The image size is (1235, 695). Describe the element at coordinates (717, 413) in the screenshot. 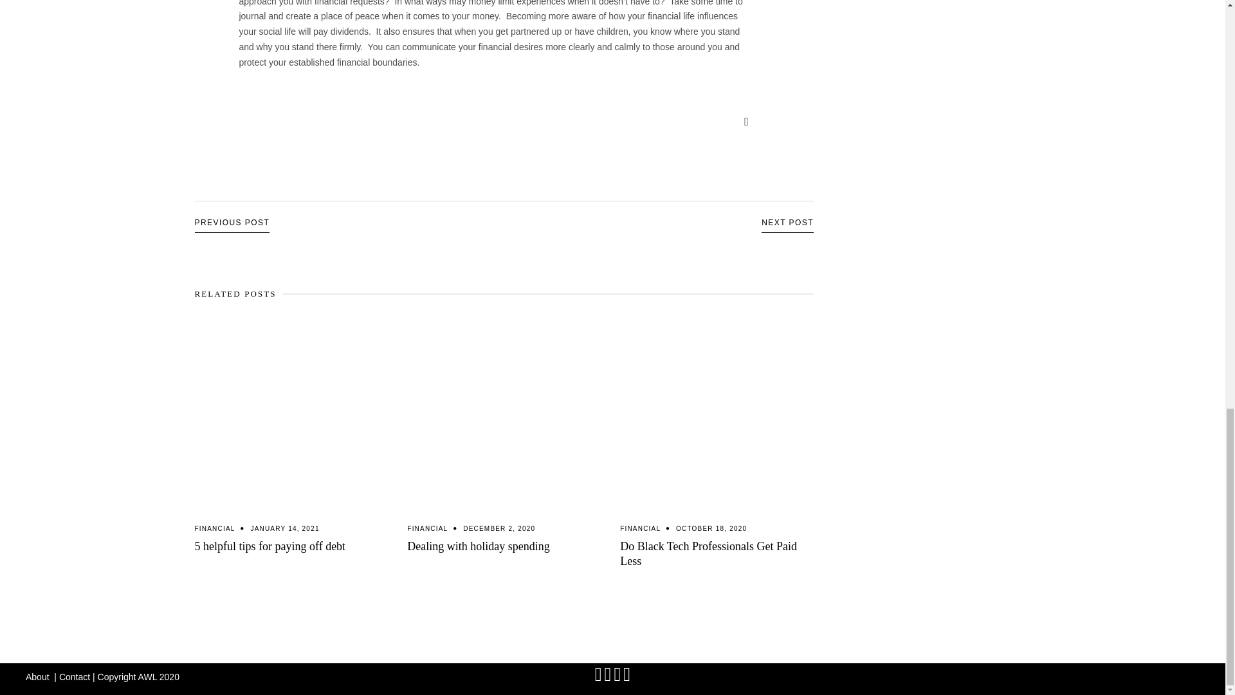

I see `Do Black Tech Professionals Get Paid Less` at that location.